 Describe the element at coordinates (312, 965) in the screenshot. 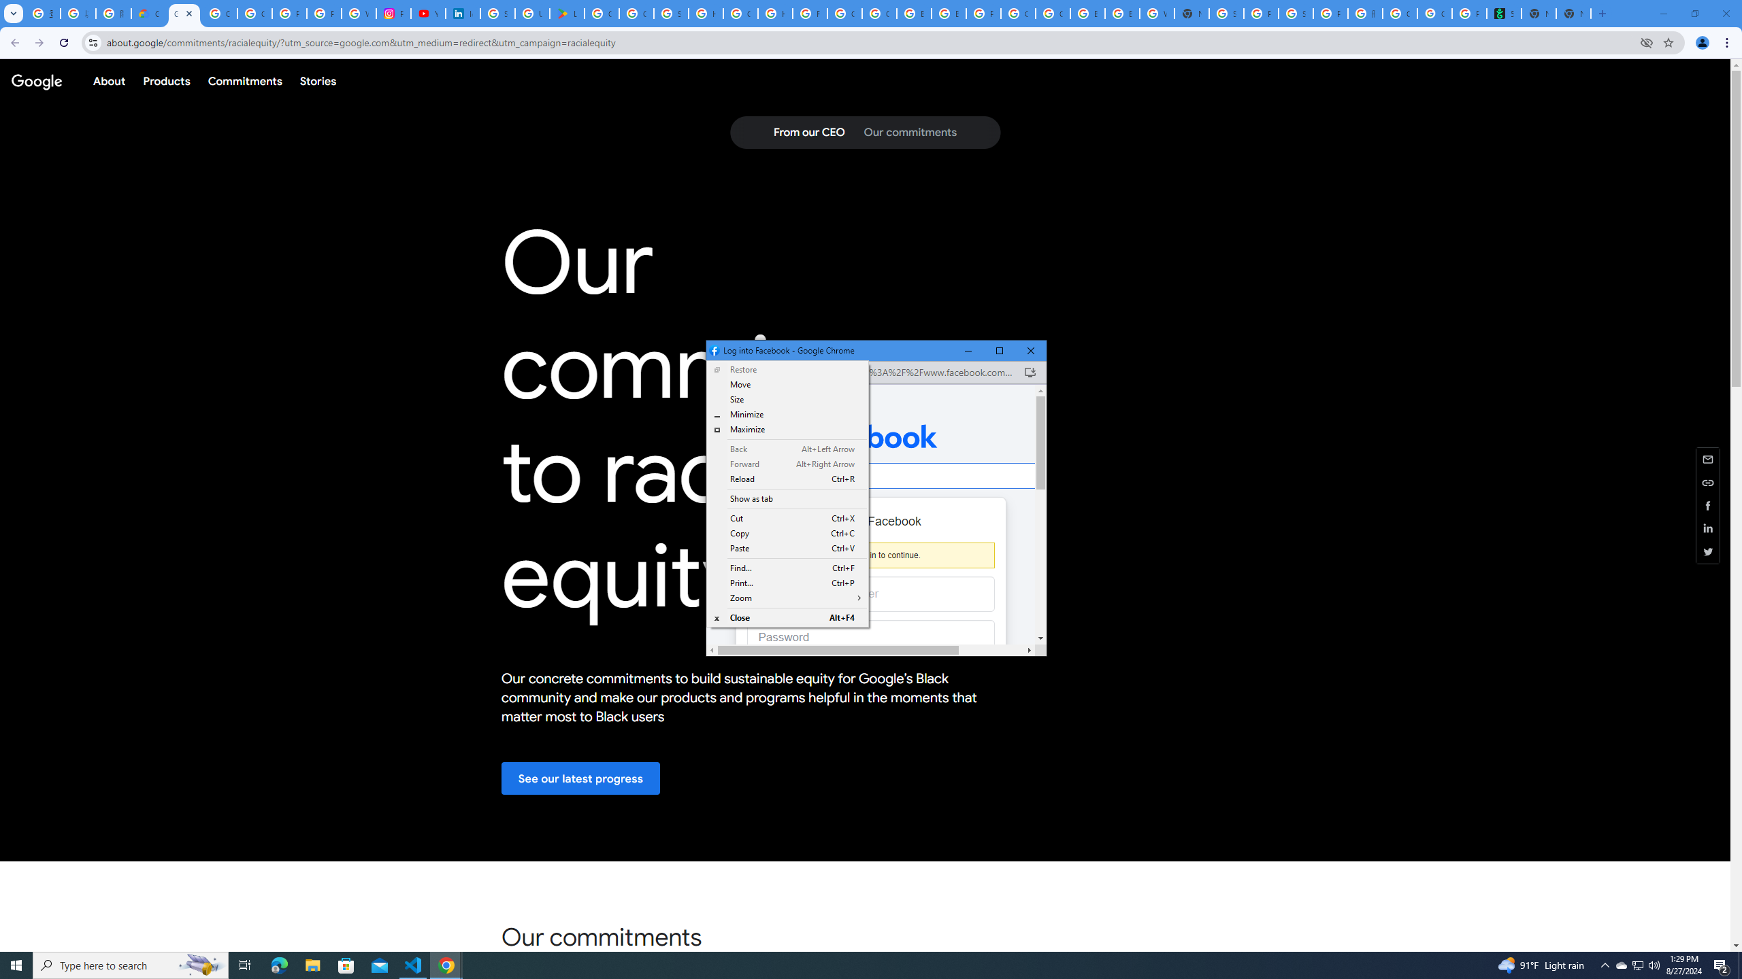

I see `File Explorer` at that location.